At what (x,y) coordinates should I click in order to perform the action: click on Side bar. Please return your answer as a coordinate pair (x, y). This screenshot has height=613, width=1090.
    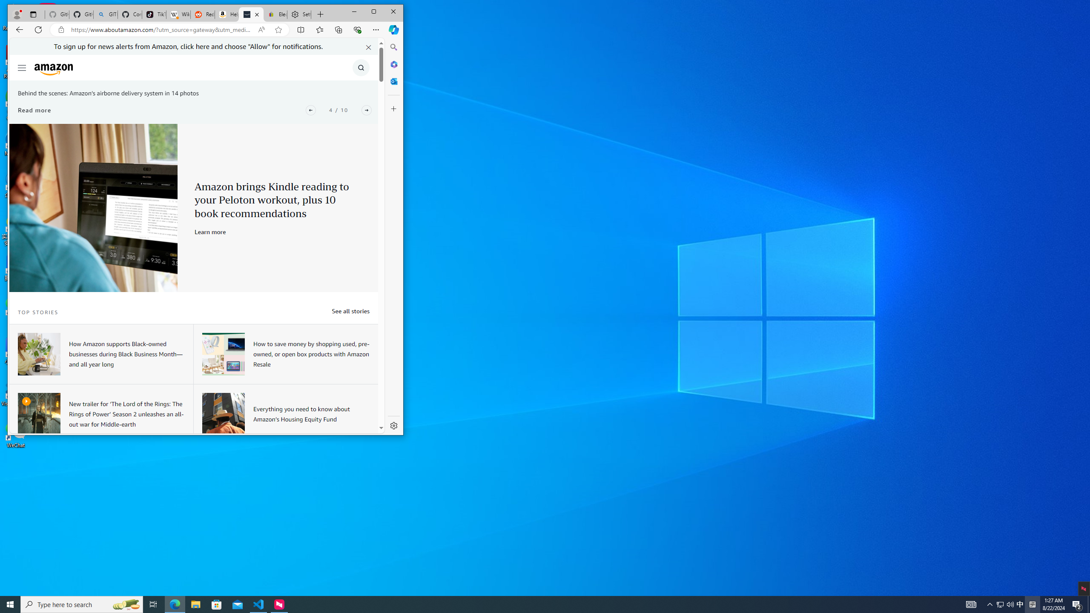
    Looking at the image, I should click on (394, 237).